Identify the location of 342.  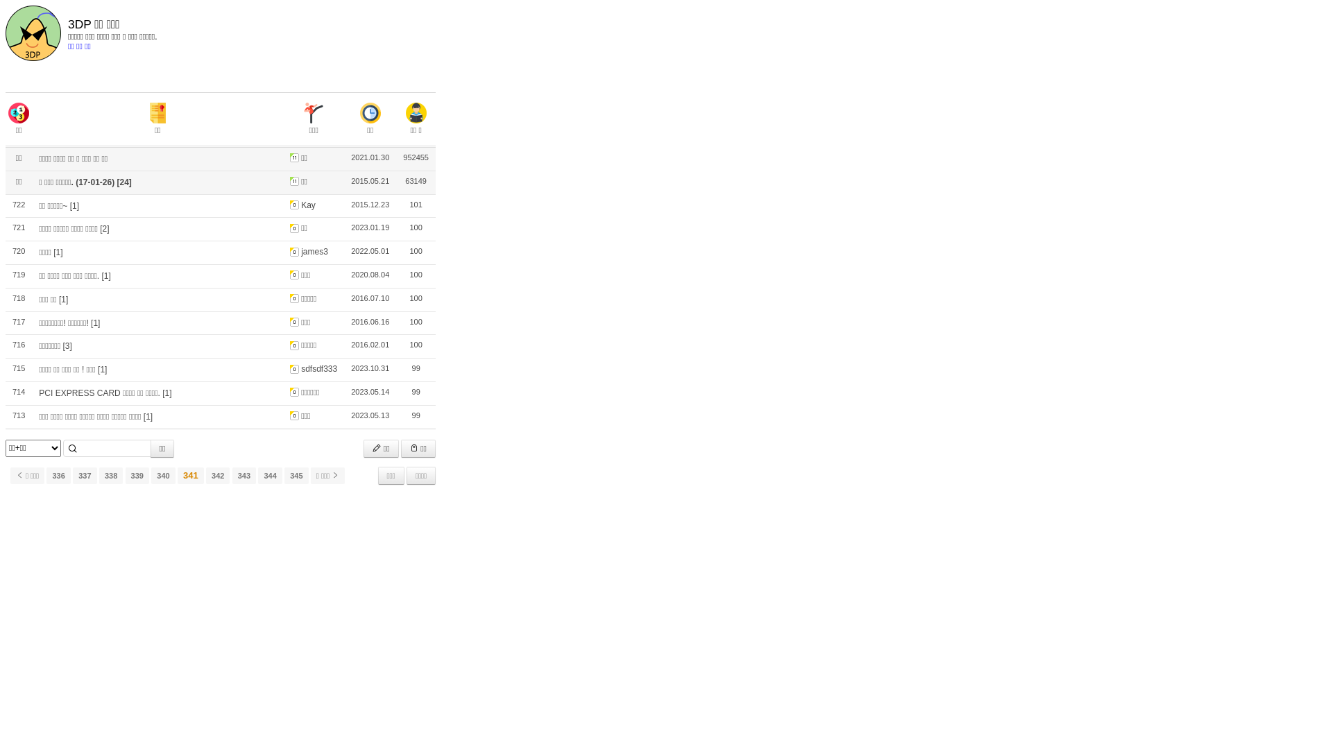
(218, 476).